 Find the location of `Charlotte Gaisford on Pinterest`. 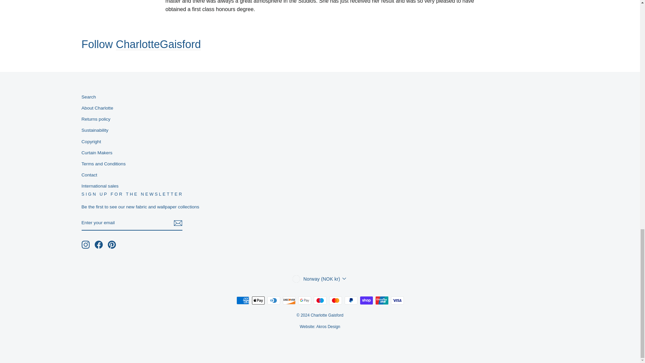

Charlotte Gaisford on Pinterest is located at coordinates (112, 245).